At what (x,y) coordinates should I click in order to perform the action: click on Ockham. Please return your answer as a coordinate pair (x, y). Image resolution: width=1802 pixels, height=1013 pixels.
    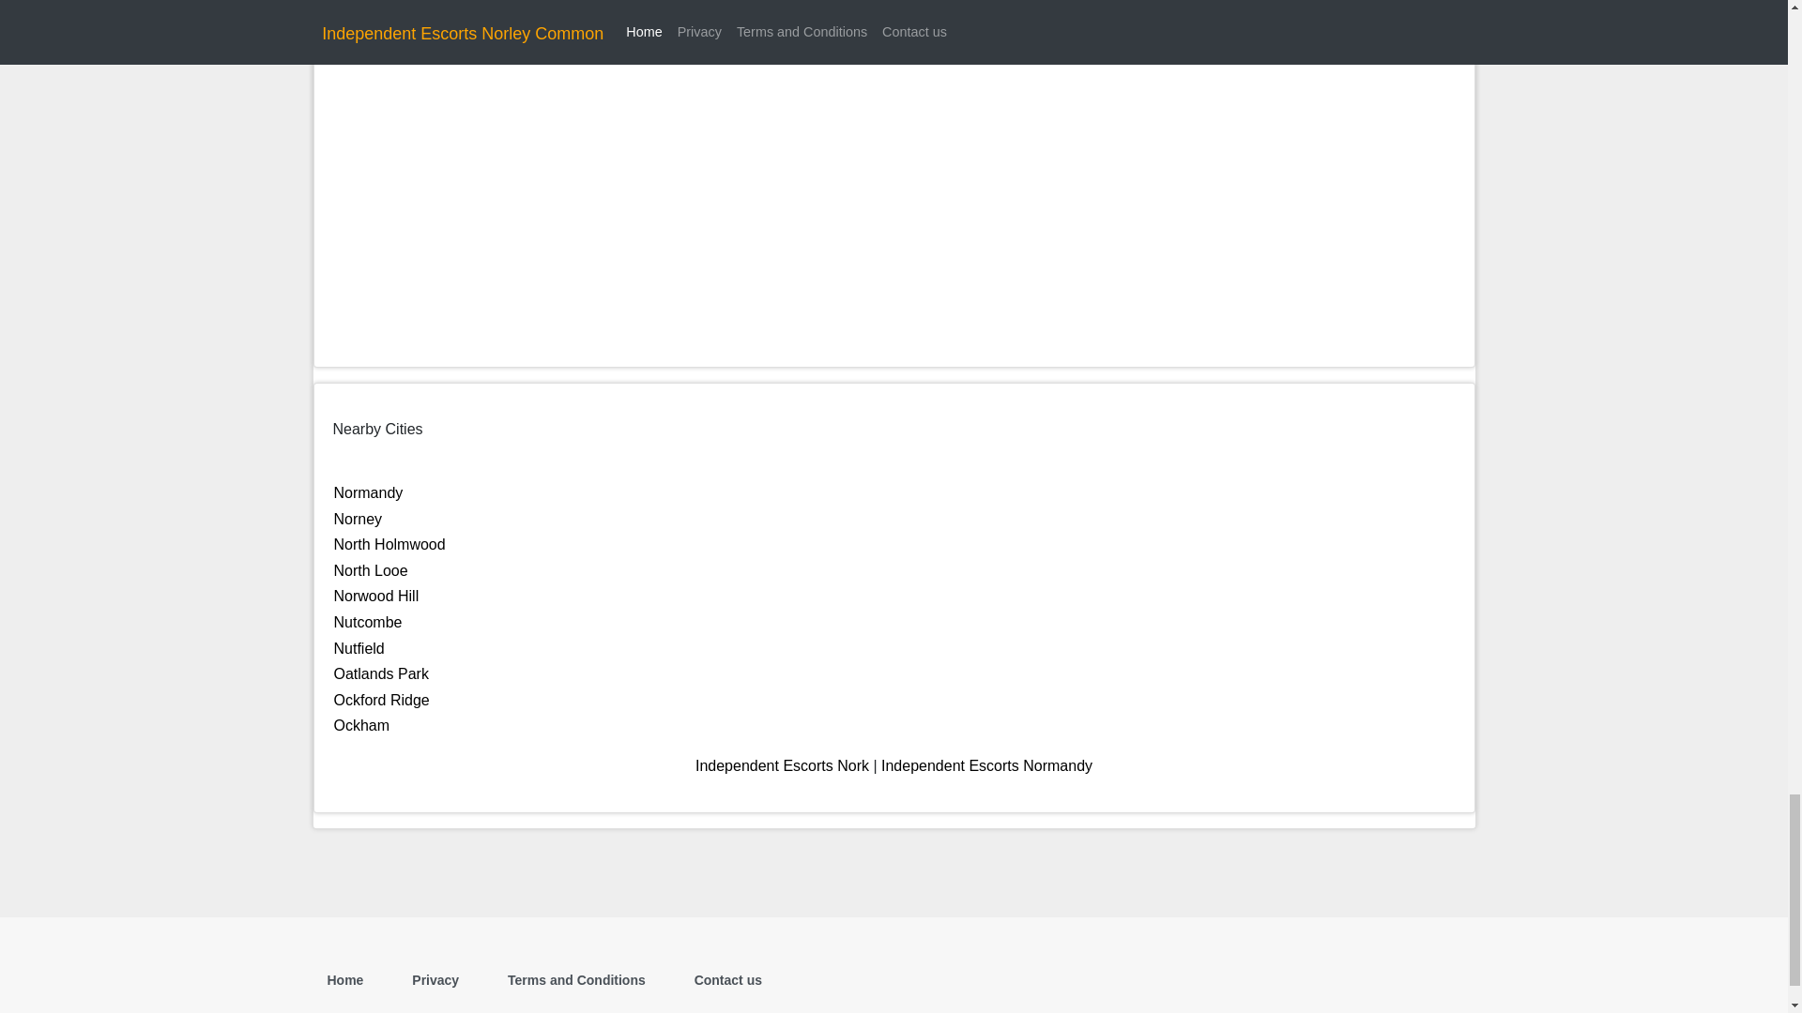
    Looking at the image, I should click on (362, 724).